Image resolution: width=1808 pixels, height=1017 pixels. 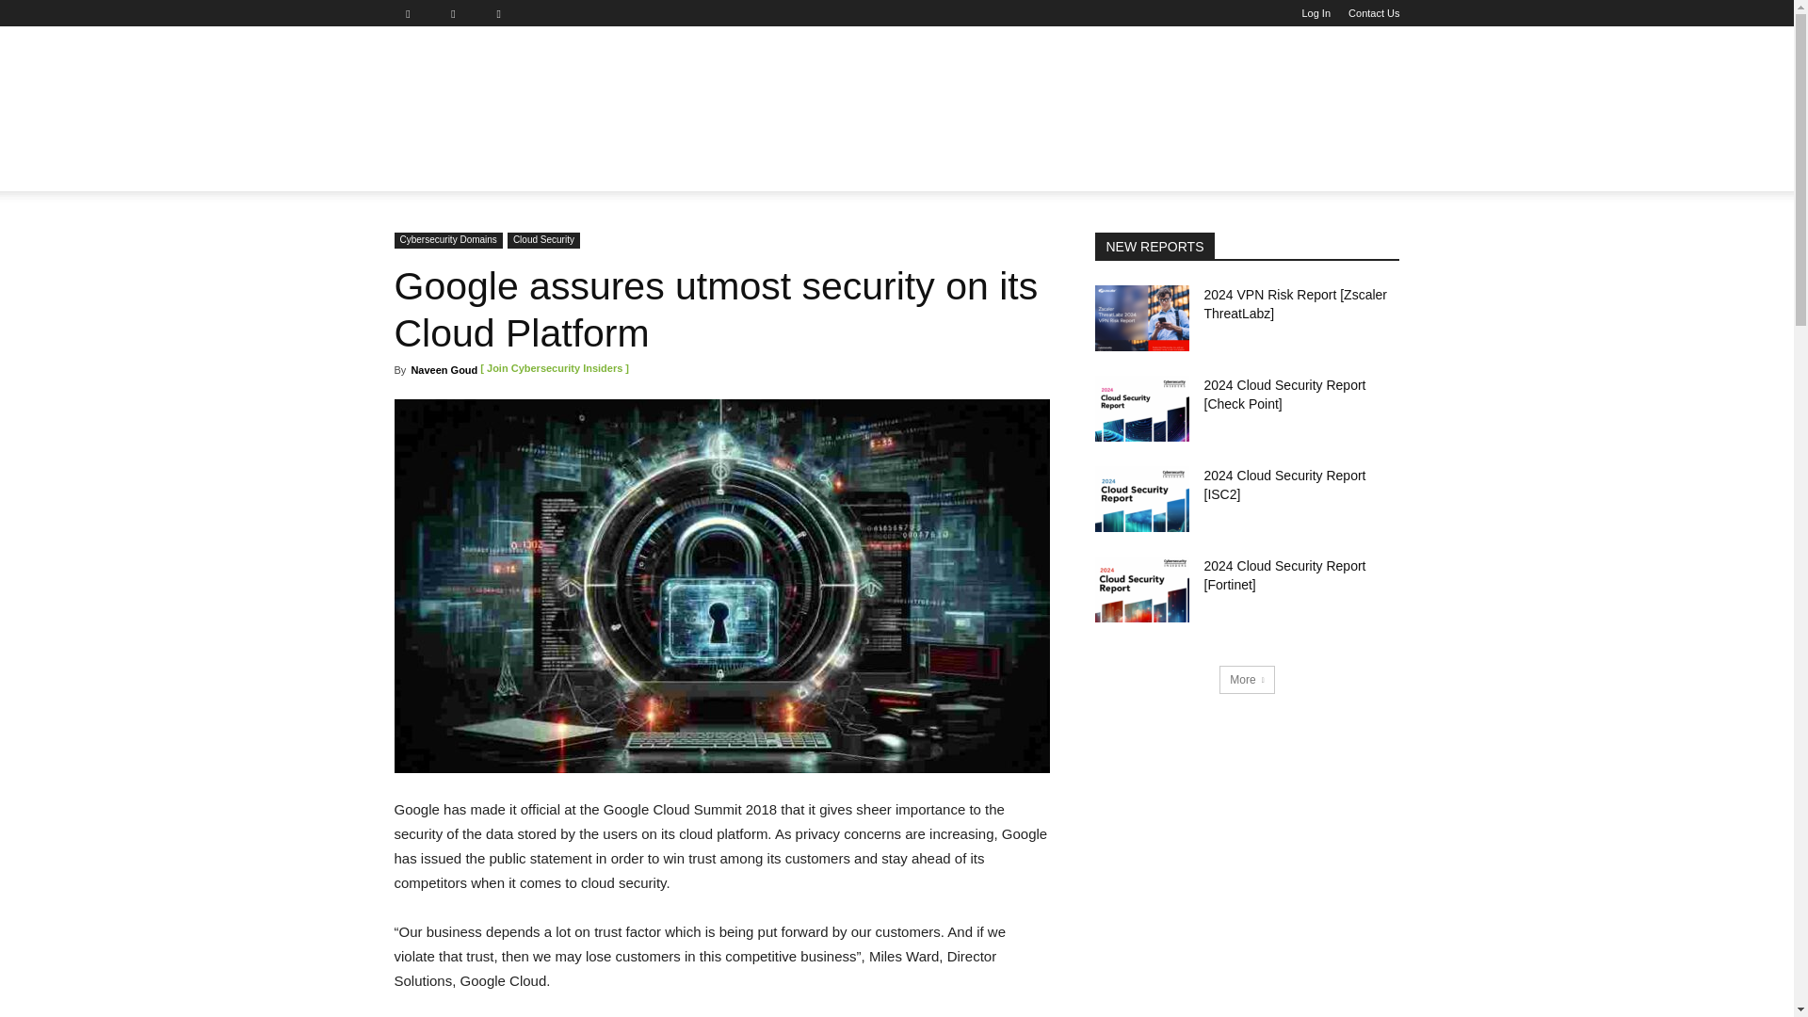 What do you see at coordinates (460, 13) in the screenshot?
I see `Linkedin` at bounding box center [460, 13].